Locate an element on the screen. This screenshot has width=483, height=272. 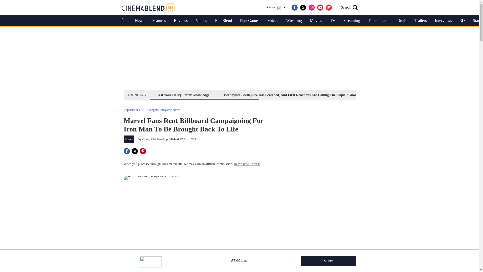
Play Games is located at coordinates (250, 21).